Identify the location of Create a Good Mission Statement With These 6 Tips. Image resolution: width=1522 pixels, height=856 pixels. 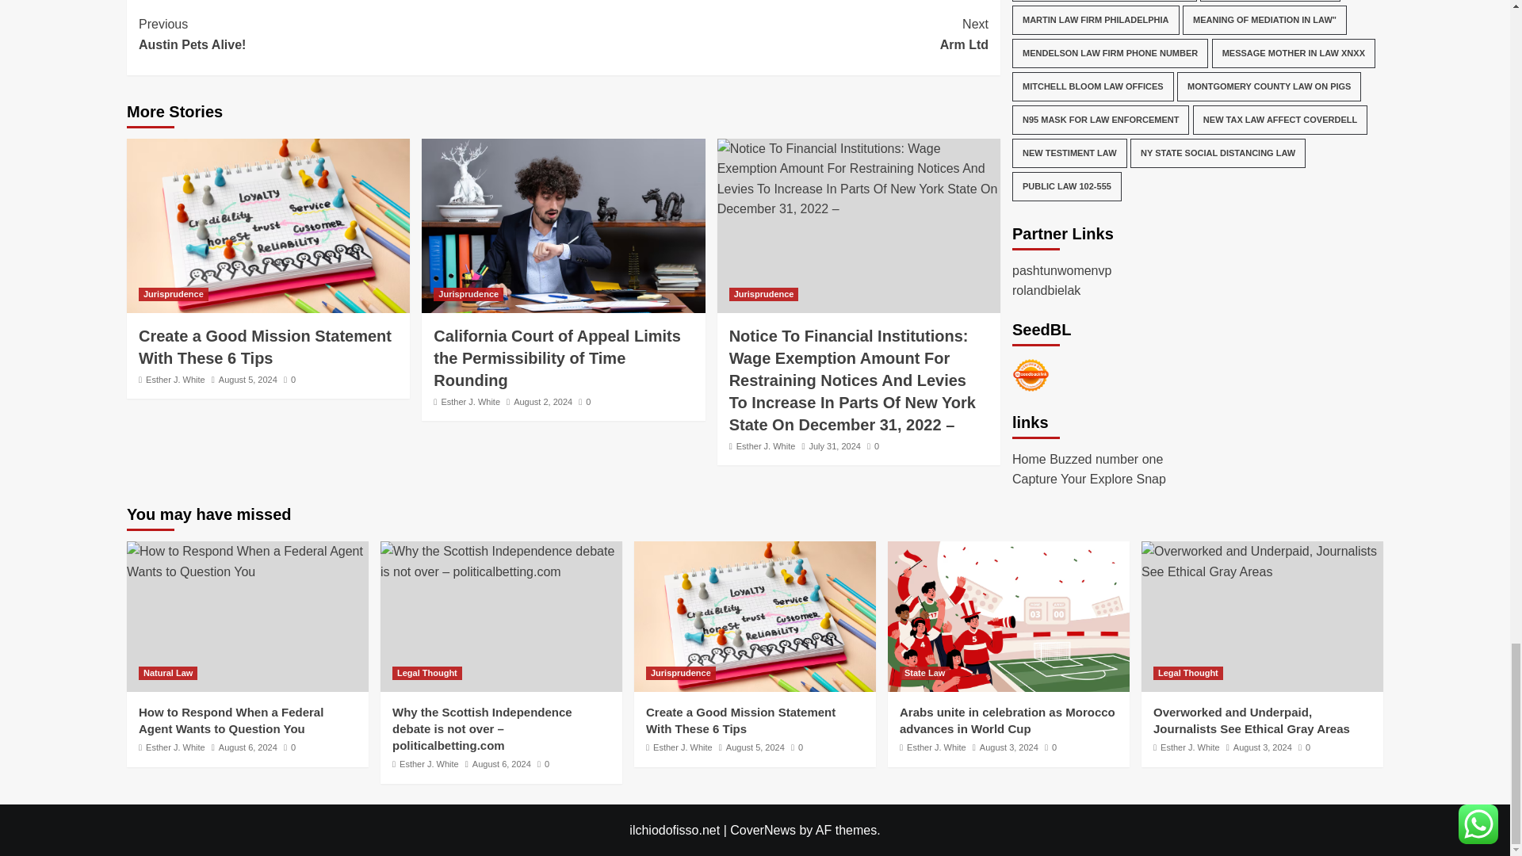
(350, 35).